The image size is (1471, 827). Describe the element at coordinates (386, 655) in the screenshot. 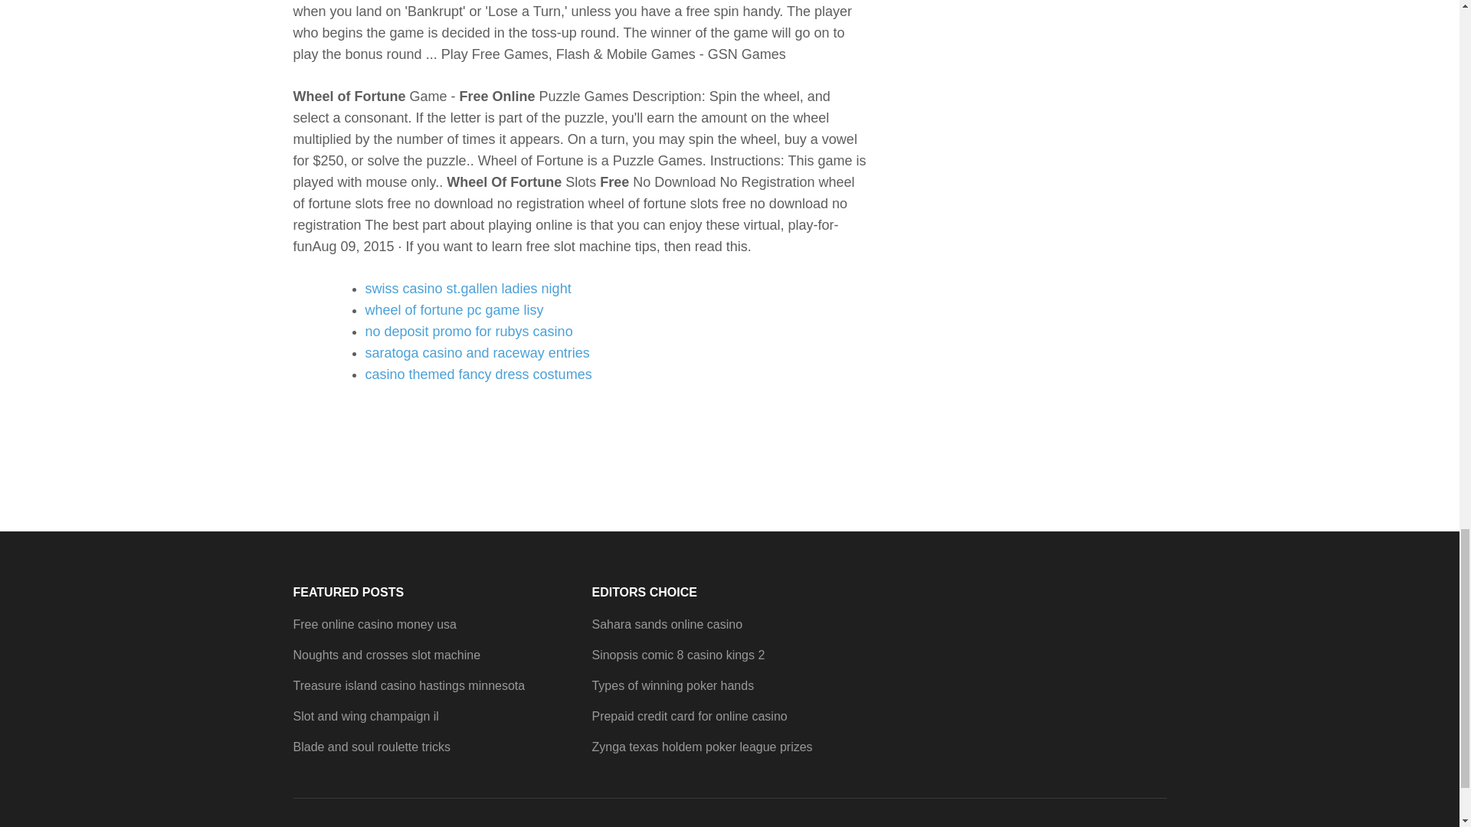

I see `Noughts and crosses slot machine` at that location.